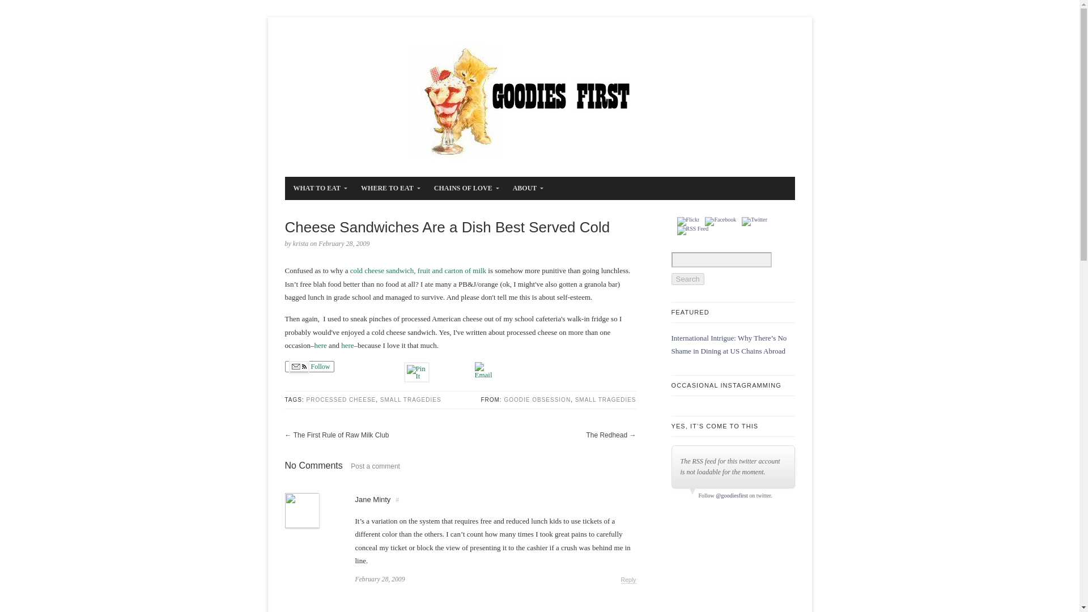  Describe the element at coordinates (372, 466) in the screenshot. I see `Post a comment` at that location.